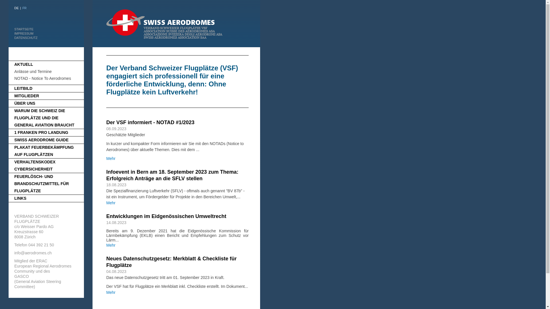 The image size is (550, 309). I want to click on IMPRESSUM, so click(24, 33).